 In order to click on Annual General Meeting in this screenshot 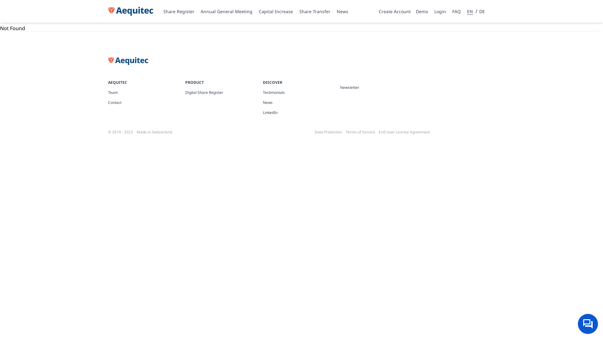, I will do `click(227, 11)`.